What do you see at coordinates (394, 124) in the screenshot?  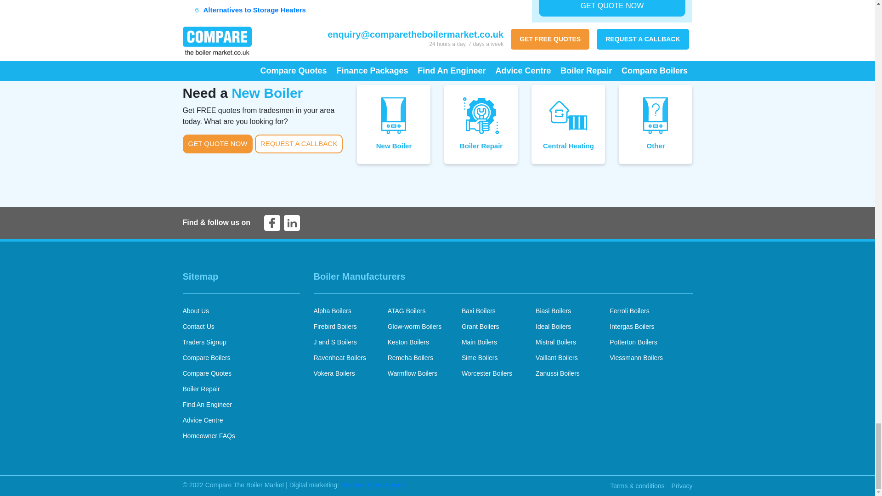 I see `New Boiler` at bounding box center [394, 124].